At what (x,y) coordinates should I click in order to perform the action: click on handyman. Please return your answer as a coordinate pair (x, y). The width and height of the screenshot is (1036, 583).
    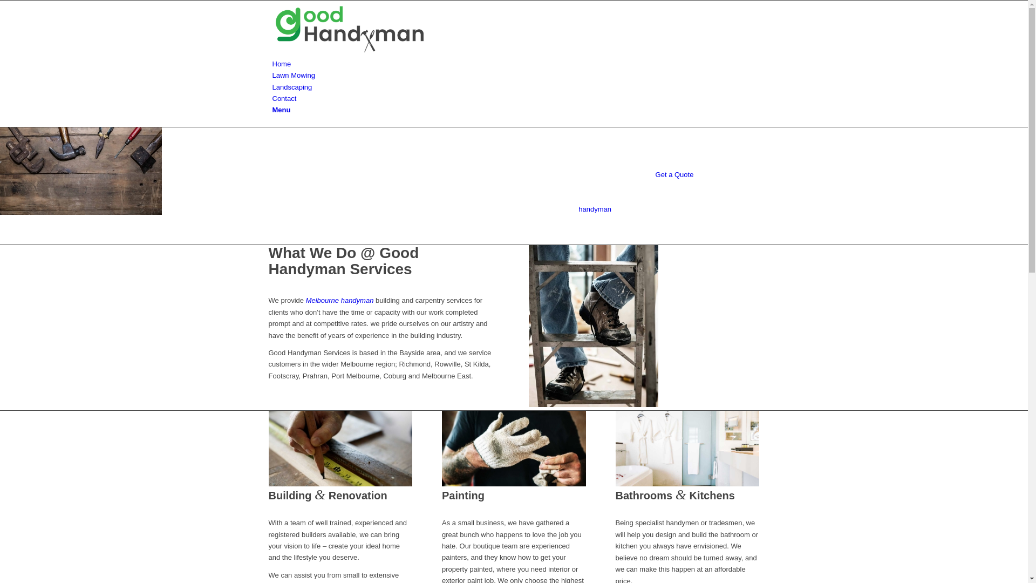
    Looking at the image, I should click on (595, 209).